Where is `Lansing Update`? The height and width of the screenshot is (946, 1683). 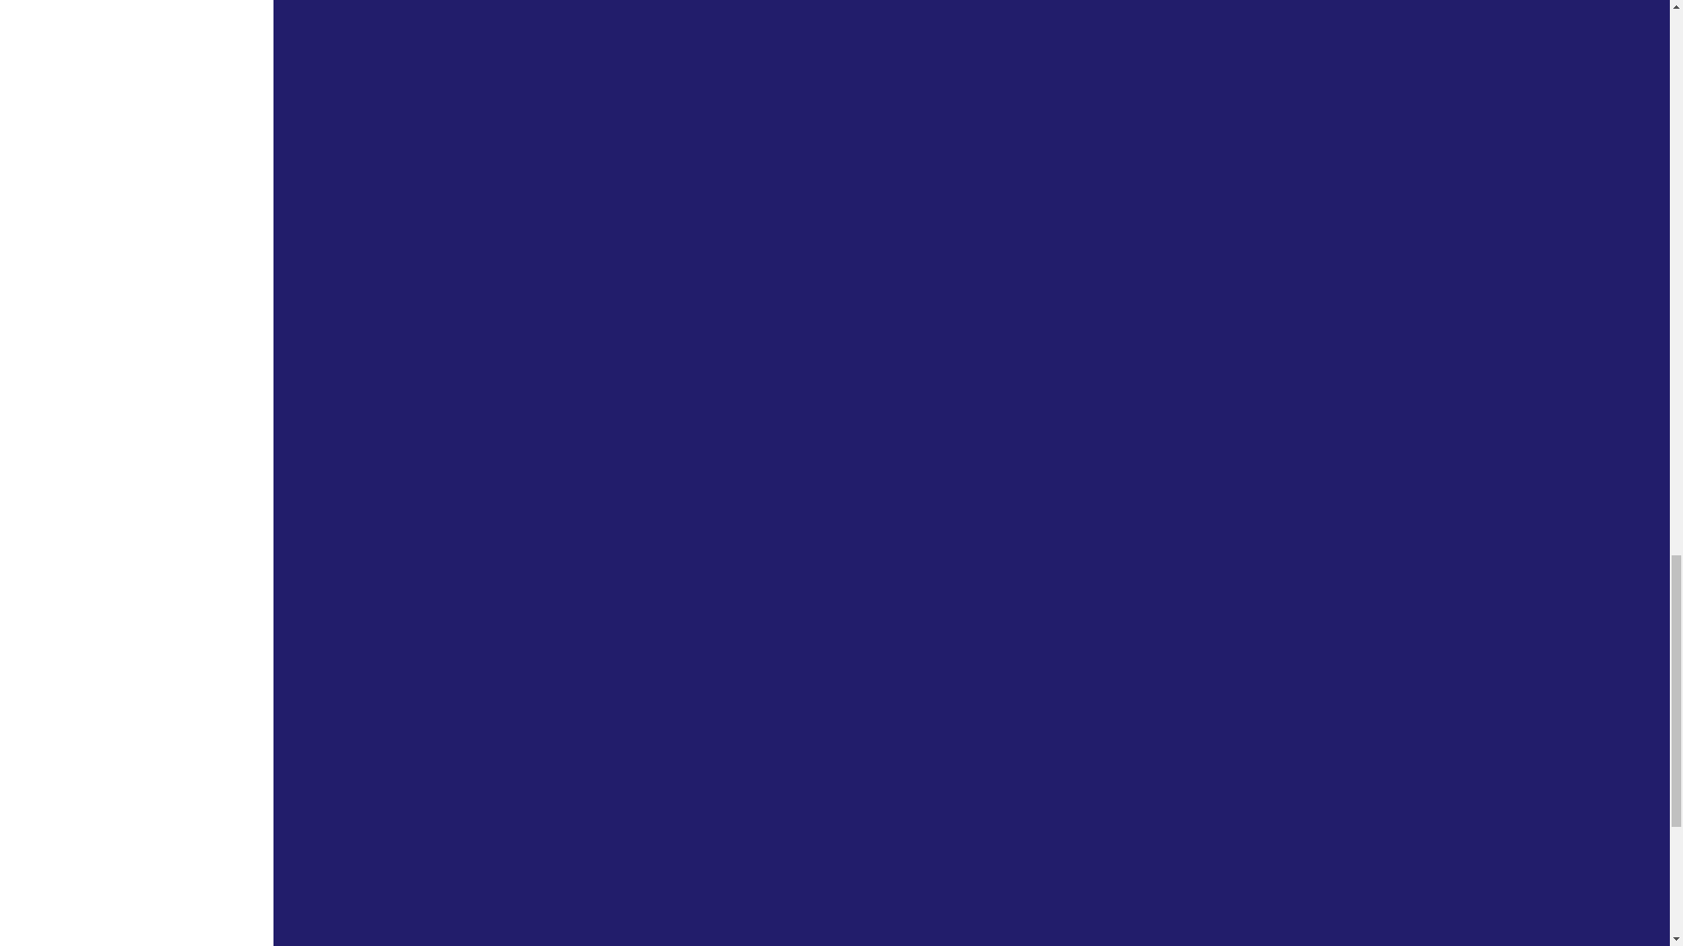
Lansing Update is located at coordinates (681, 415).